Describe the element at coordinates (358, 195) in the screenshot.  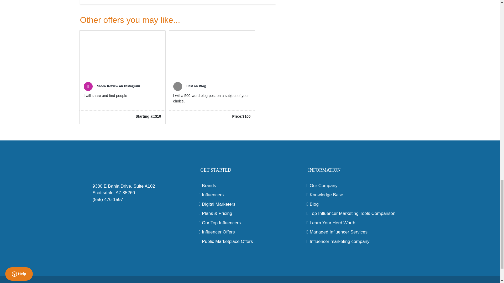
I see `Knowledge Base` at that location.